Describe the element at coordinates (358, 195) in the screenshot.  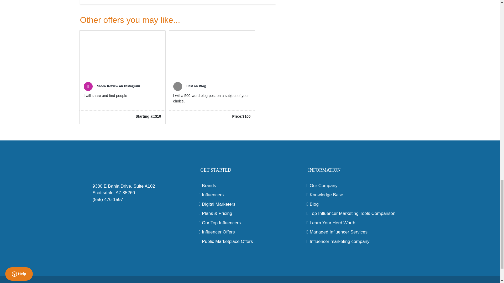
I see `Knowledge Base` at that location.